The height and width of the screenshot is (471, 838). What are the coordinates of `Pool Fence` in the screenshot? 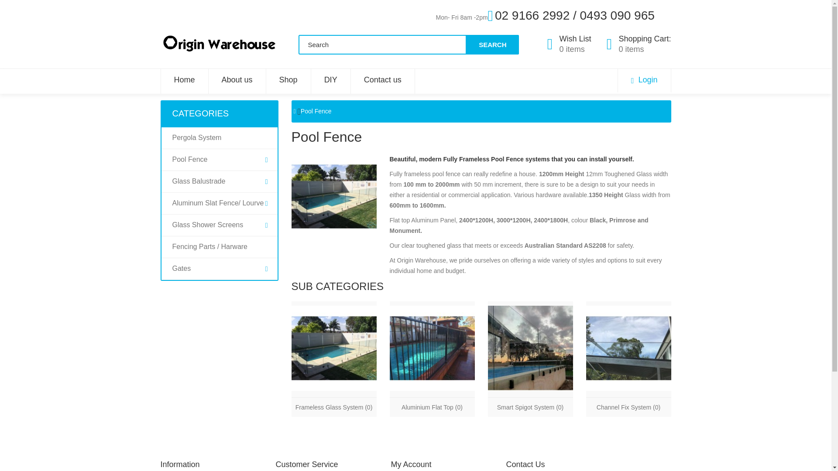 It's located at (334, 196).